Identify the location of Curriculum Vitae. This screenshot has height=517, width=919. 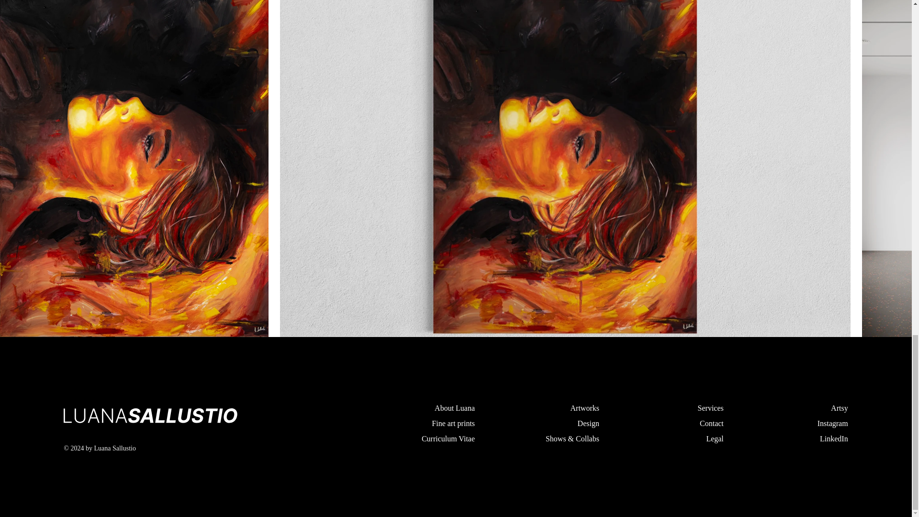
(448, 438).